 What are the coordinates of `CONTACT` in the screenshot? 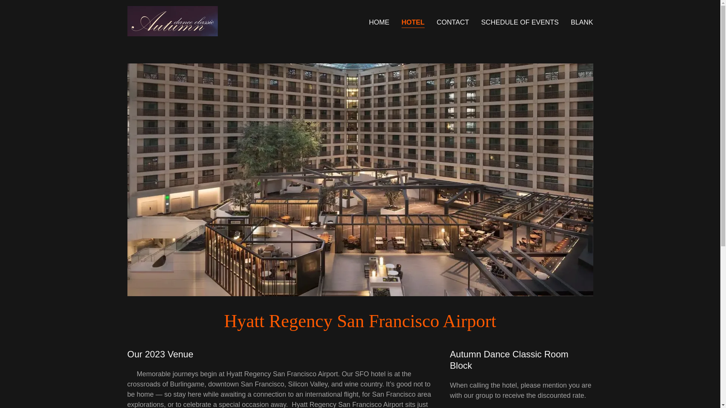 It's located at (453, 22).